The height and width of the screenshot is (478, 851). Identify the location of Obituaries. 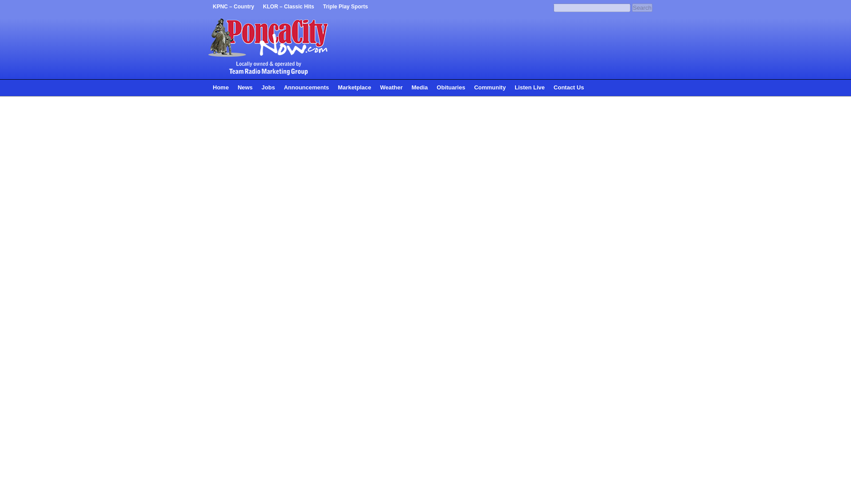
(451, 88).